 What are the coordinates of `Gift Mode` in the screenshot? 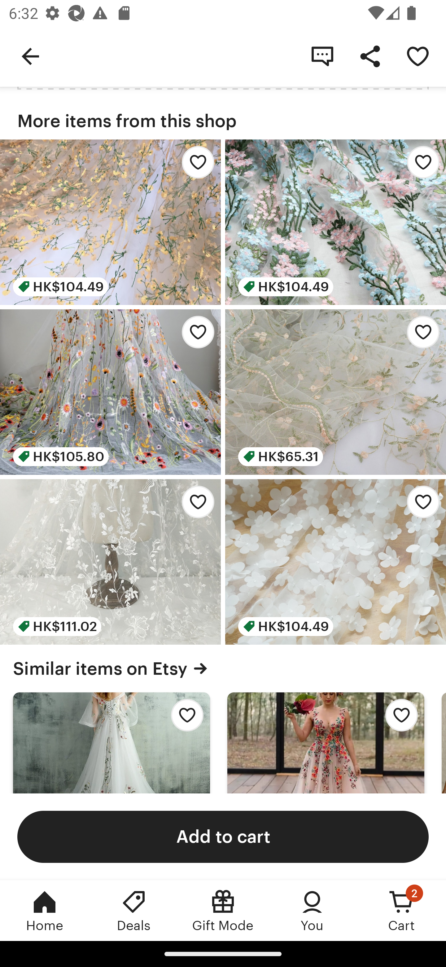 It's located at (223, 910).